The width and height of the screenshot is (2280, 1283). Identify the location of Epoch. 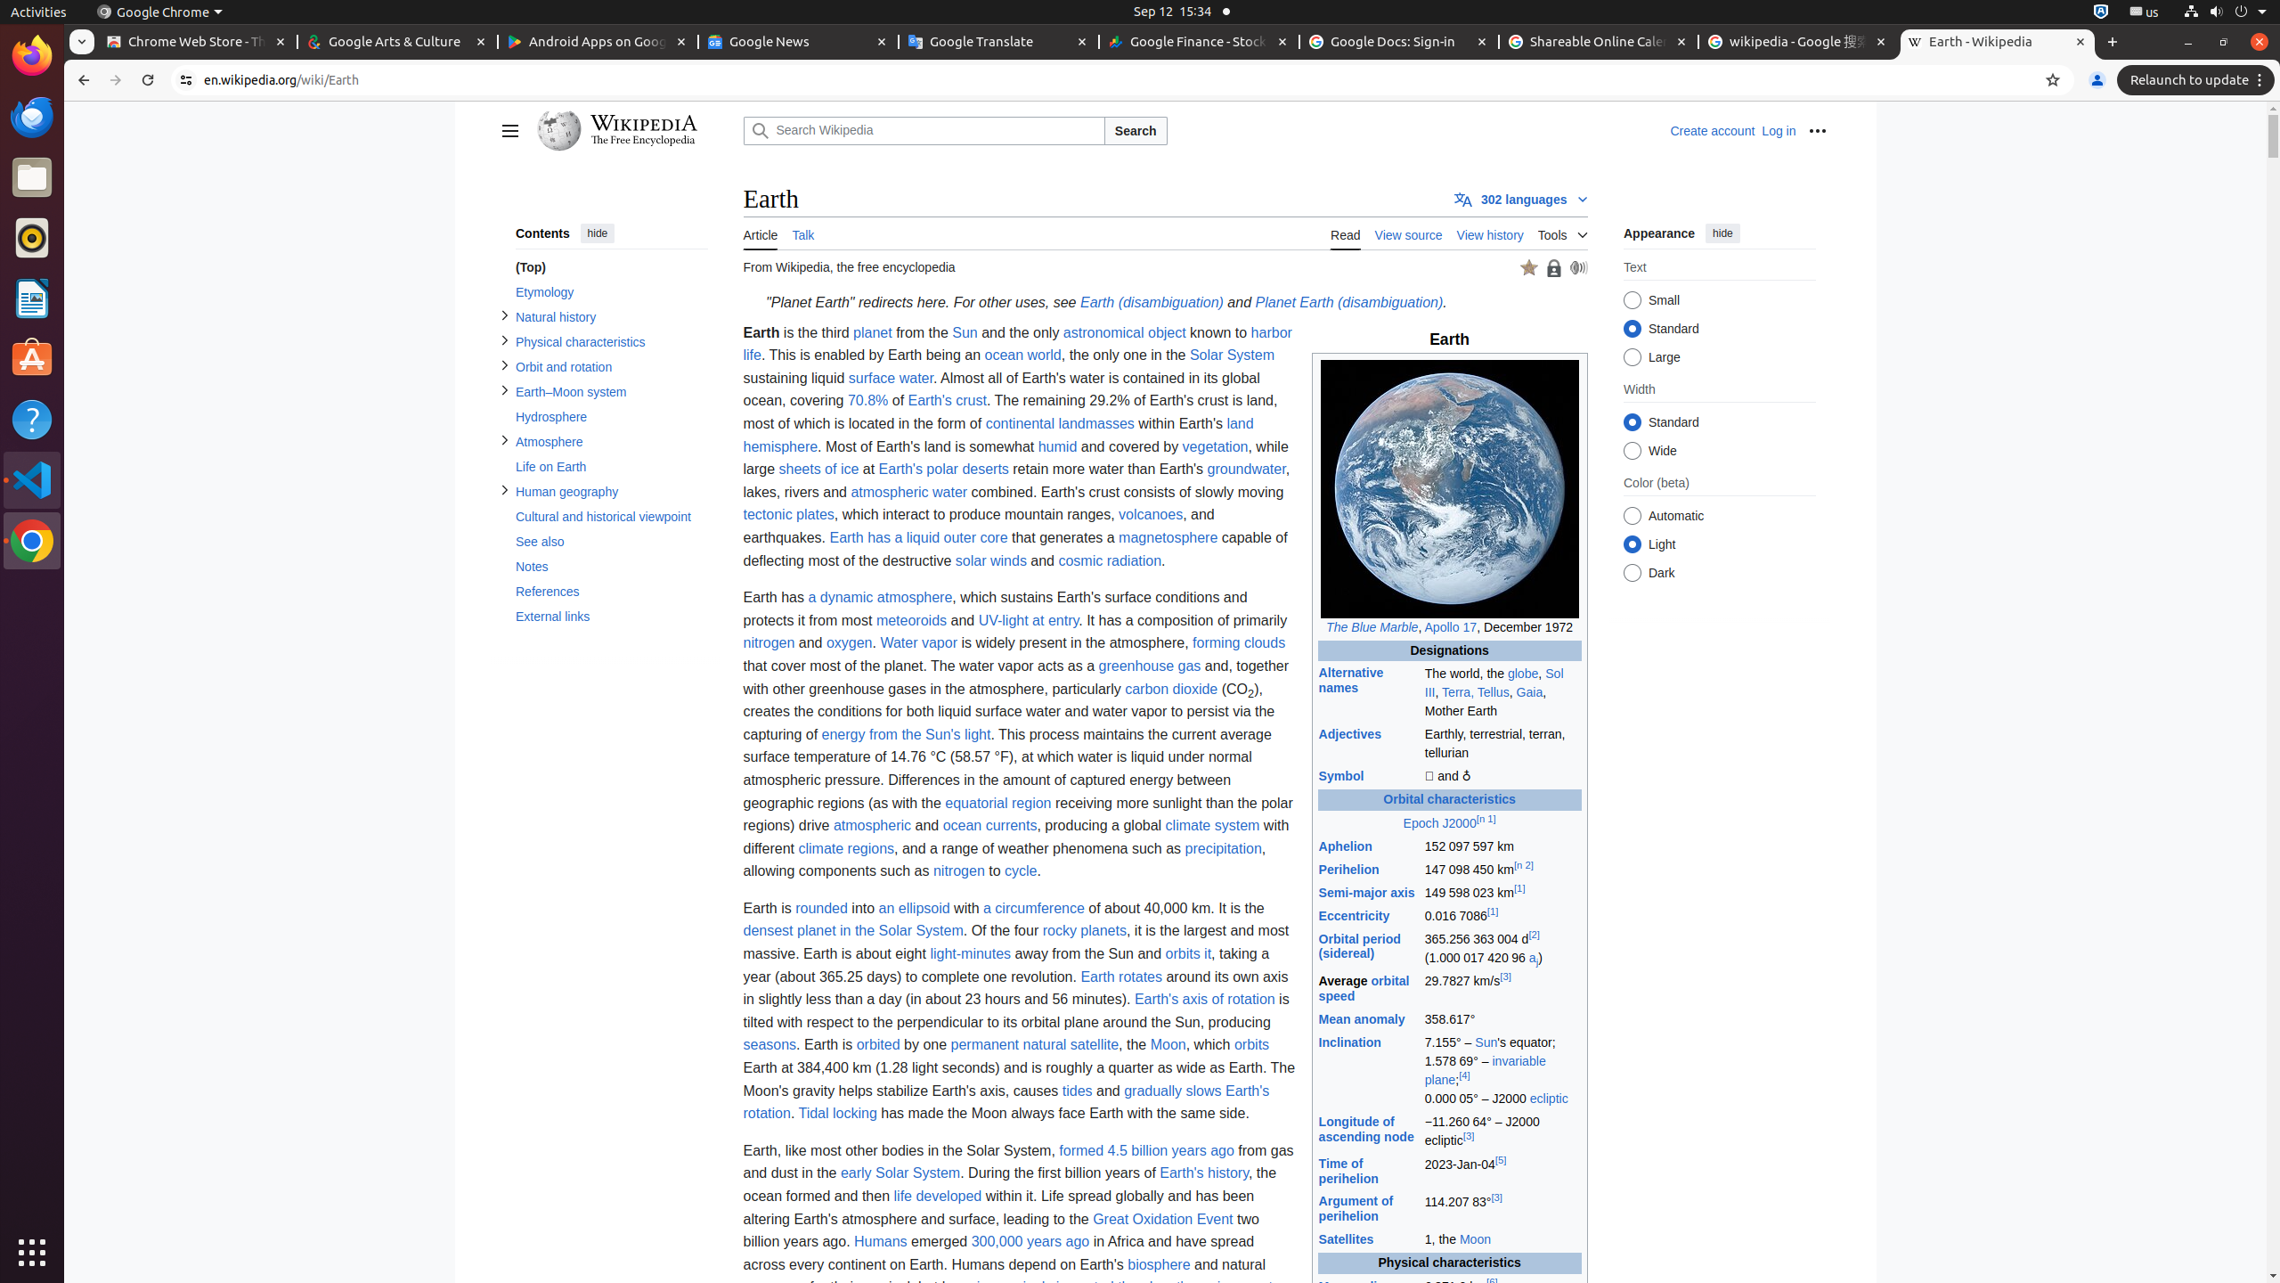
(1421, 823).